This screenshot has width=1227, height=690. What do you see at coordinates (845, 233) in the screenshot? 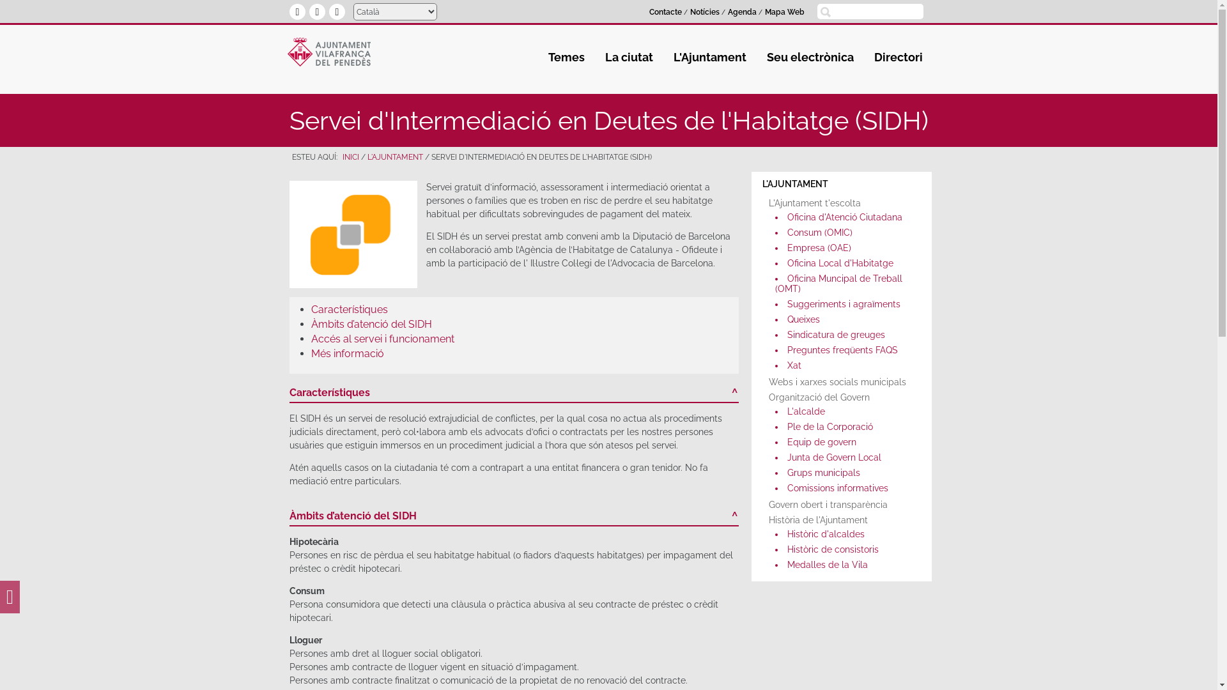
I see `Consum (OMIC)` at bounding box center [845, 233].